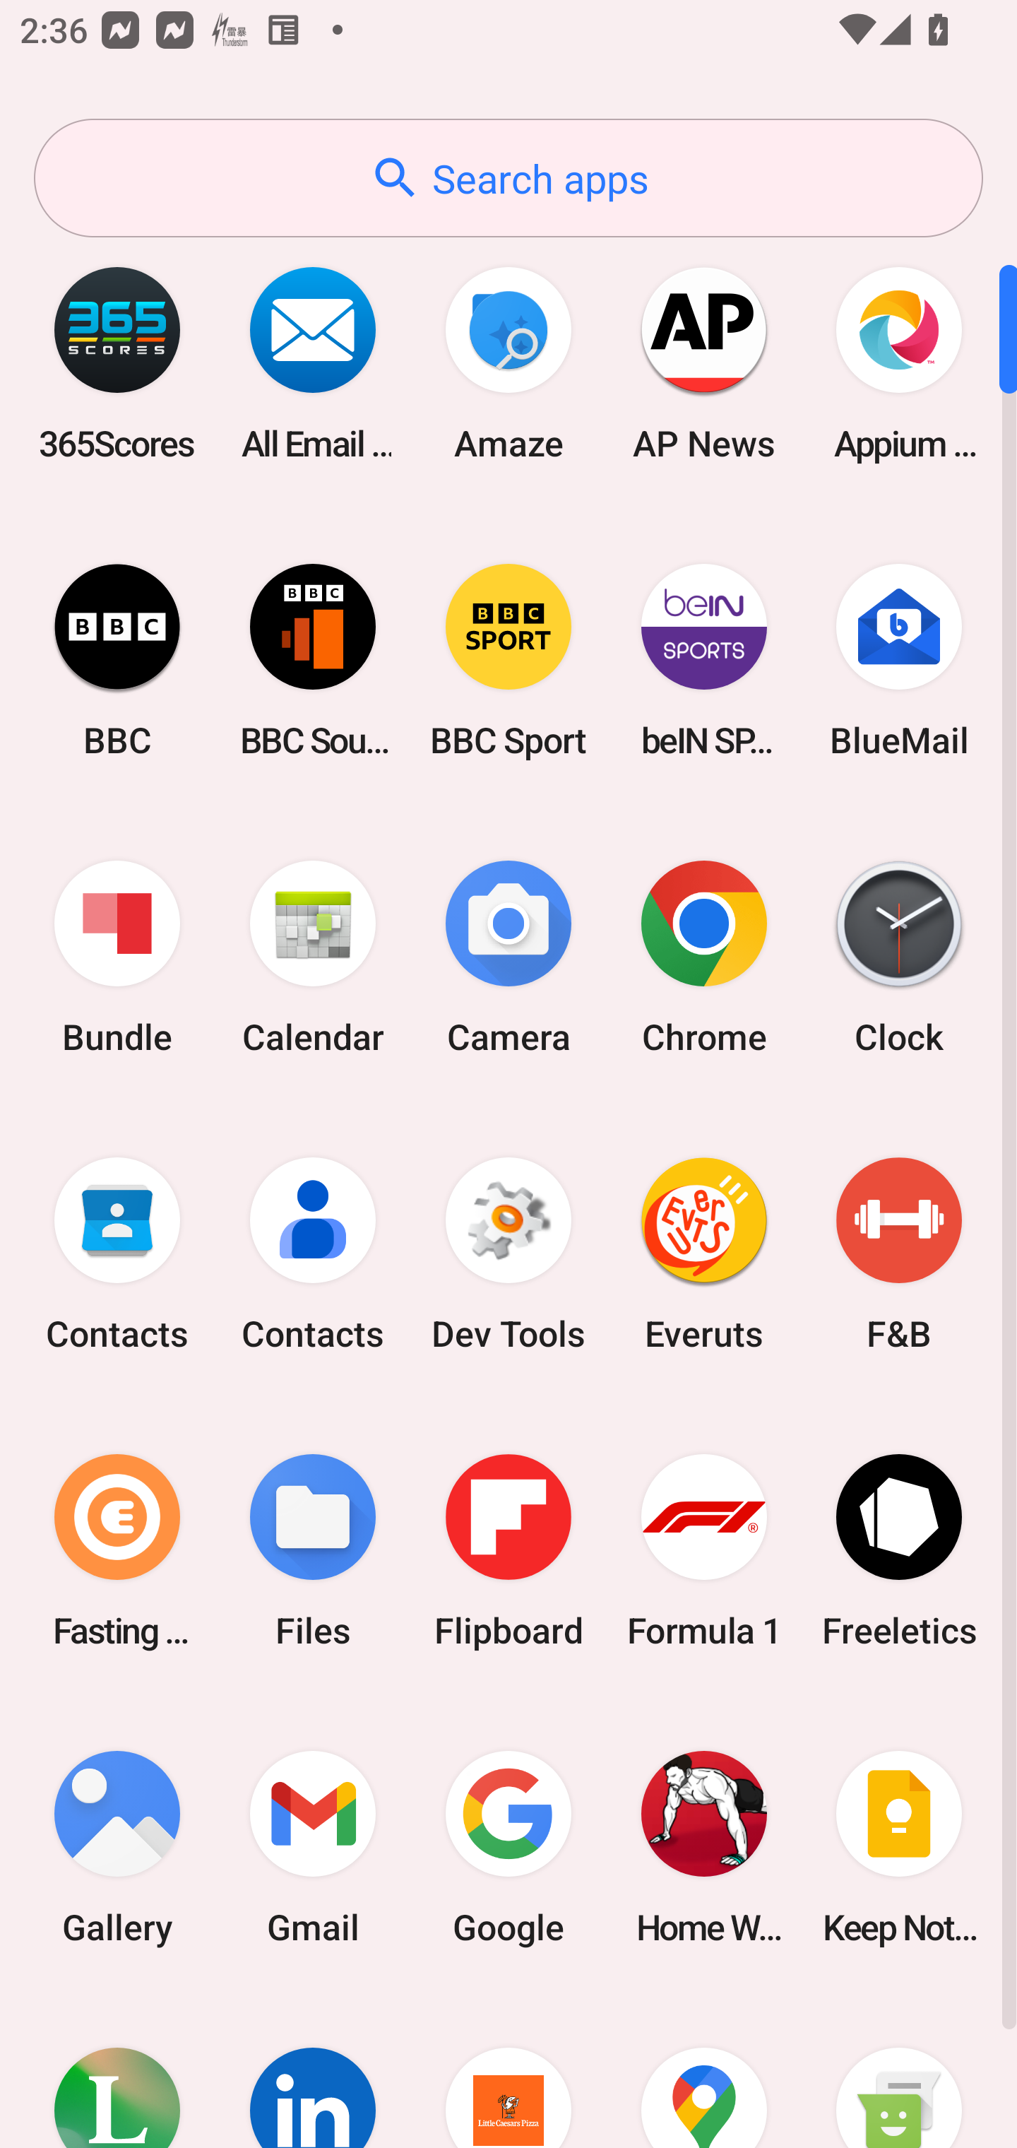 This screenshot has width=1017, height=2148. What do you see at coordinates (703, 660) in the screenshot?
I see `beIN SPORTS` at bounding box center [703, 660].